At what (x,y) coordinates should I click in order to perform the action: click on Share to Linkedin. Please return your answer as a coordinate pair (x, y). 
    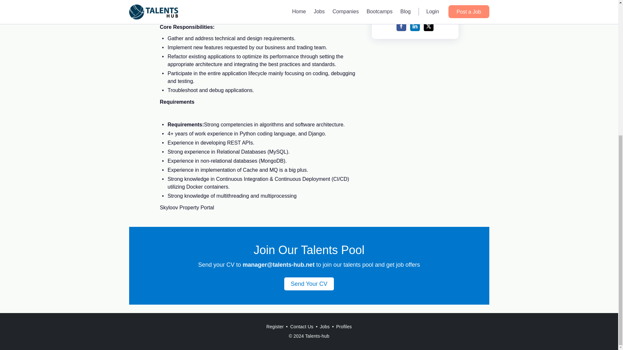
    Looking at the image, I should click on (415, 26).